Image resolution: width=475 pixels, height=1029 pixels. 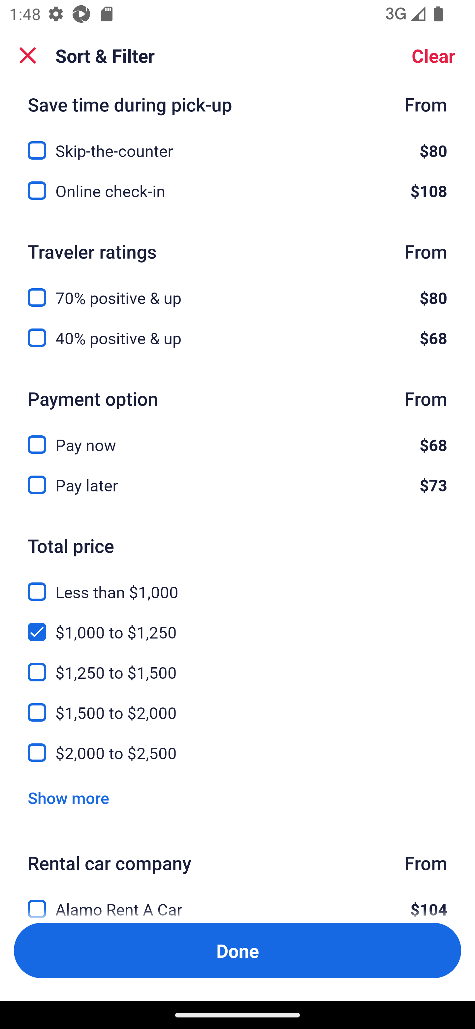 I want to click on $1,250 to $1,500, $1,250 to $1,500, so click(x=237, y=665).